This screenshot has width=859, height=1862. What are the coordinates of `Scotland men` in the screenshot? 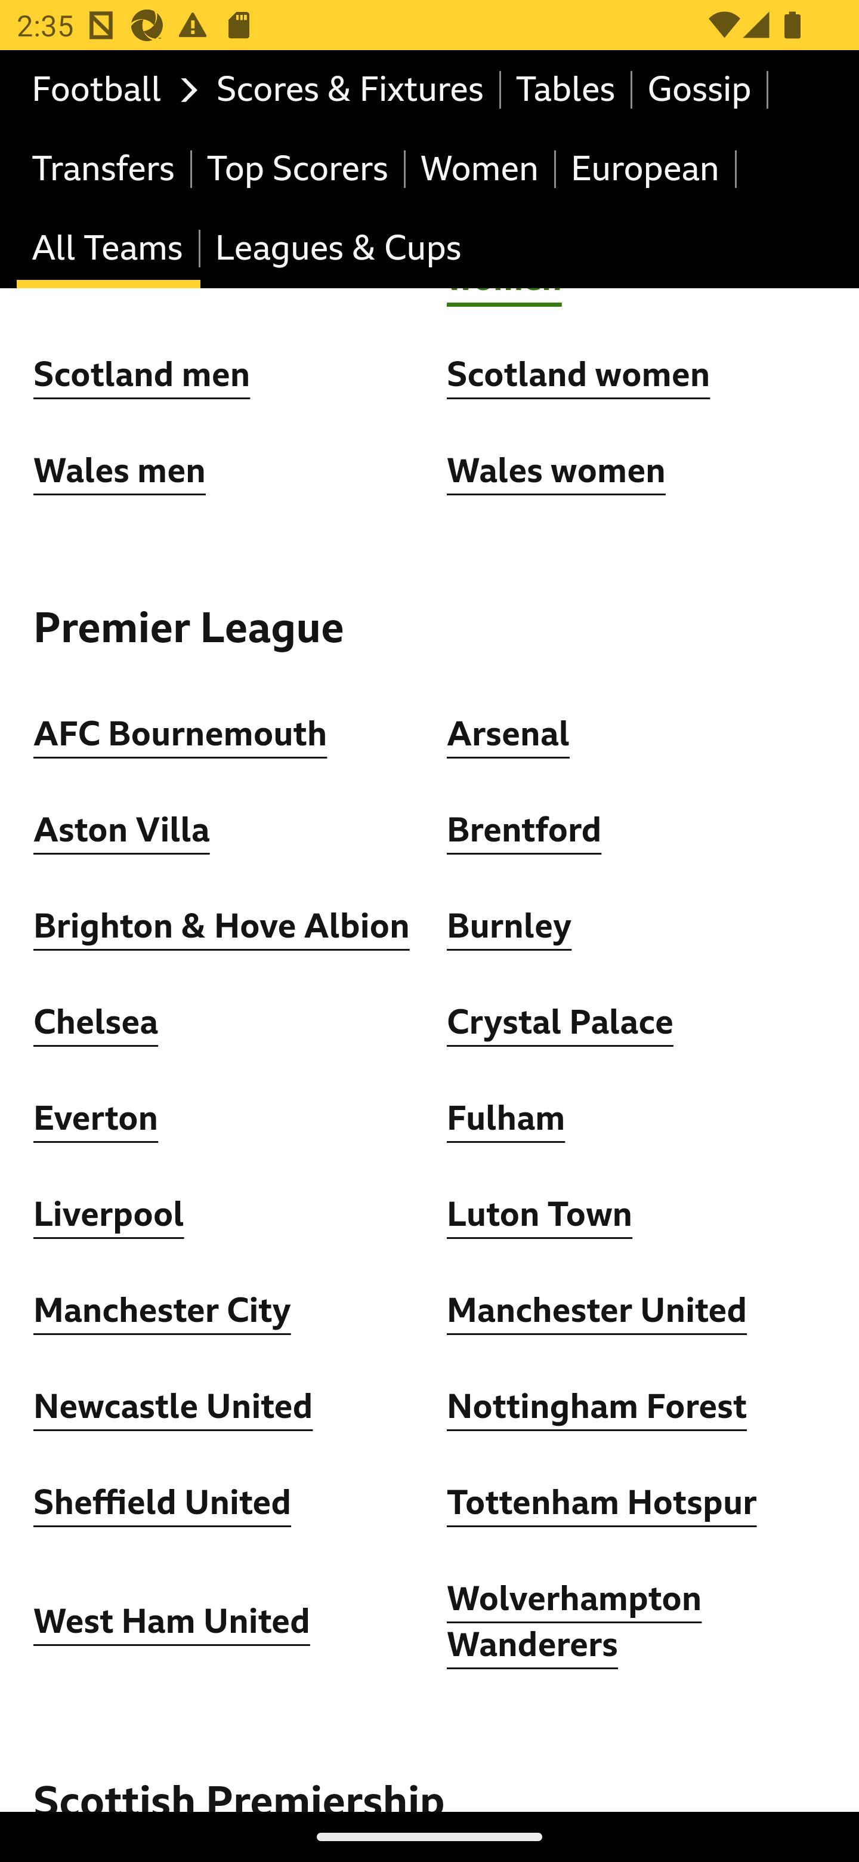 It's located at (143, 376).